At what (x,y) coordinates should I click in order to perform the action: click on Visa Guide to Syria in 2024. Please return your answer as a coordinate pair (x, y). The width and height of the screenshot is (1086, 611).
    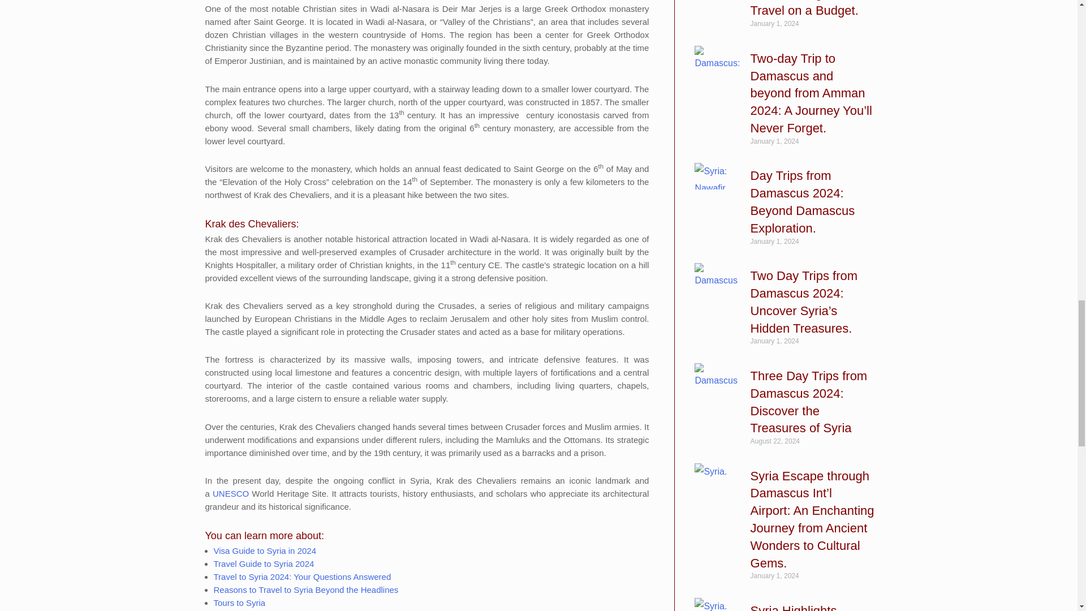
    Looking at the image, I should click on (265, 550).